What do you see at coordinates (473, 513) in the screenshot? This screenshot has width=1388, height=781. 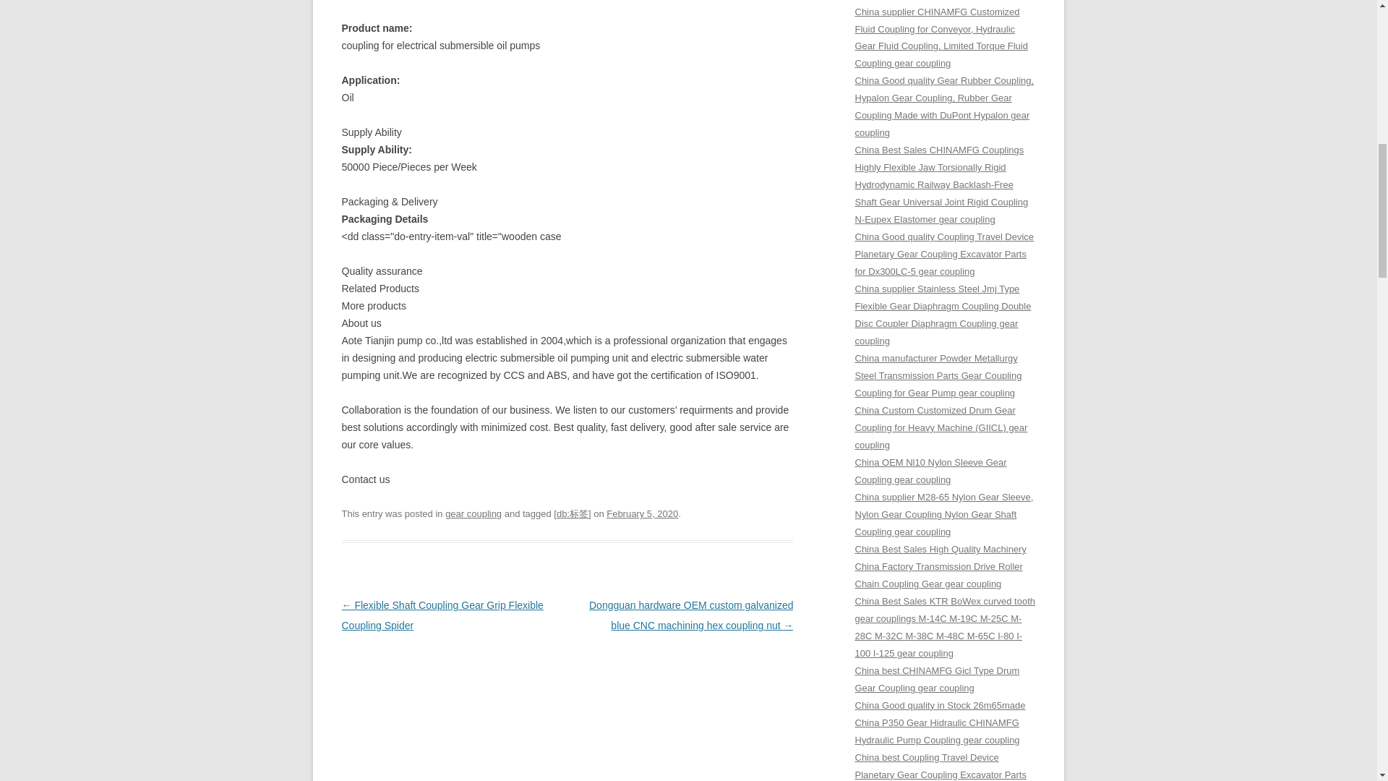 I see `gear coupling` at bounding box center [473, 513].